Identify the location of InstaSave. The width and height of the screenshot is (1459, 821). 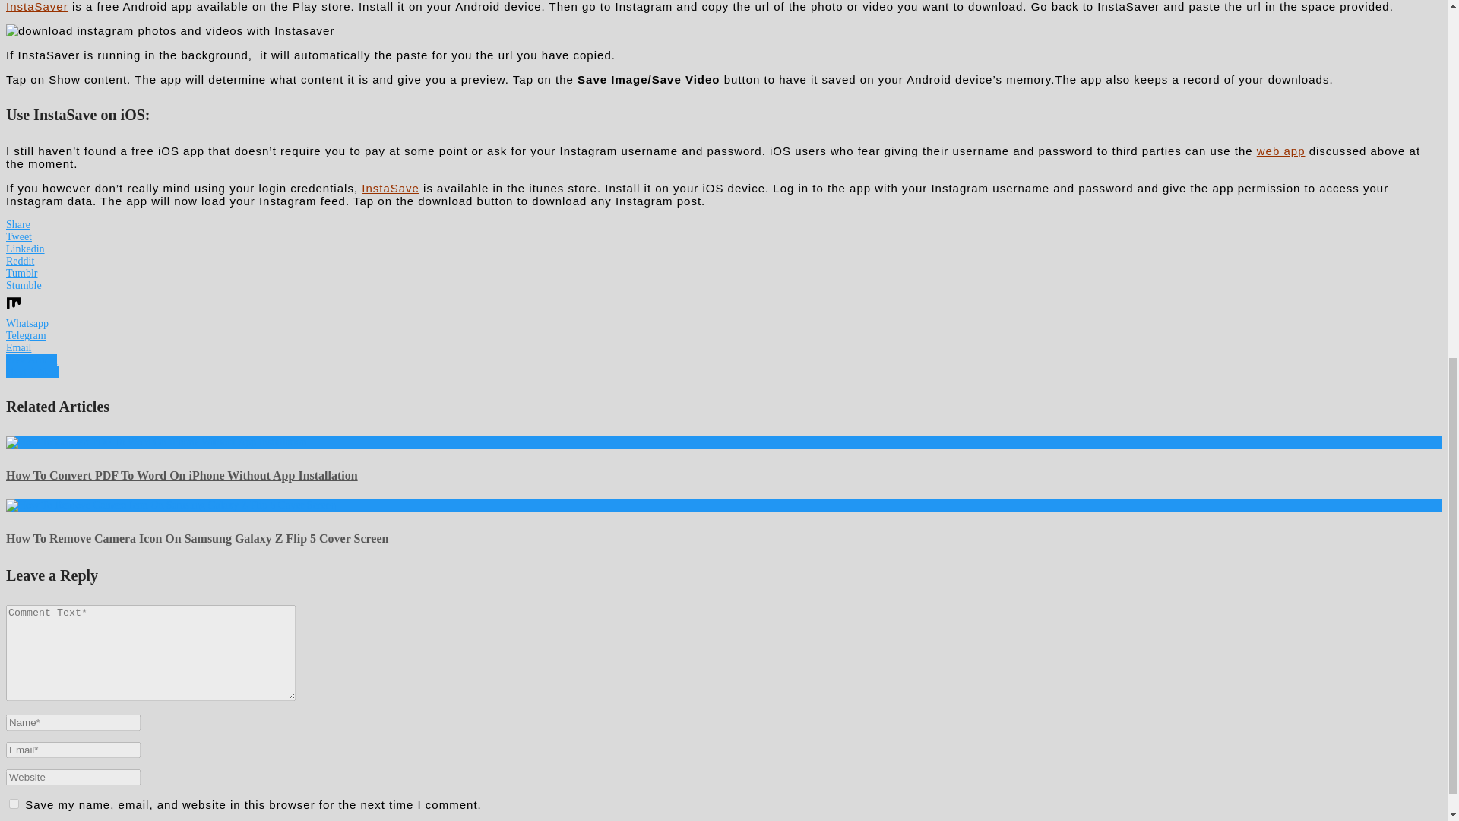
(391, 187).